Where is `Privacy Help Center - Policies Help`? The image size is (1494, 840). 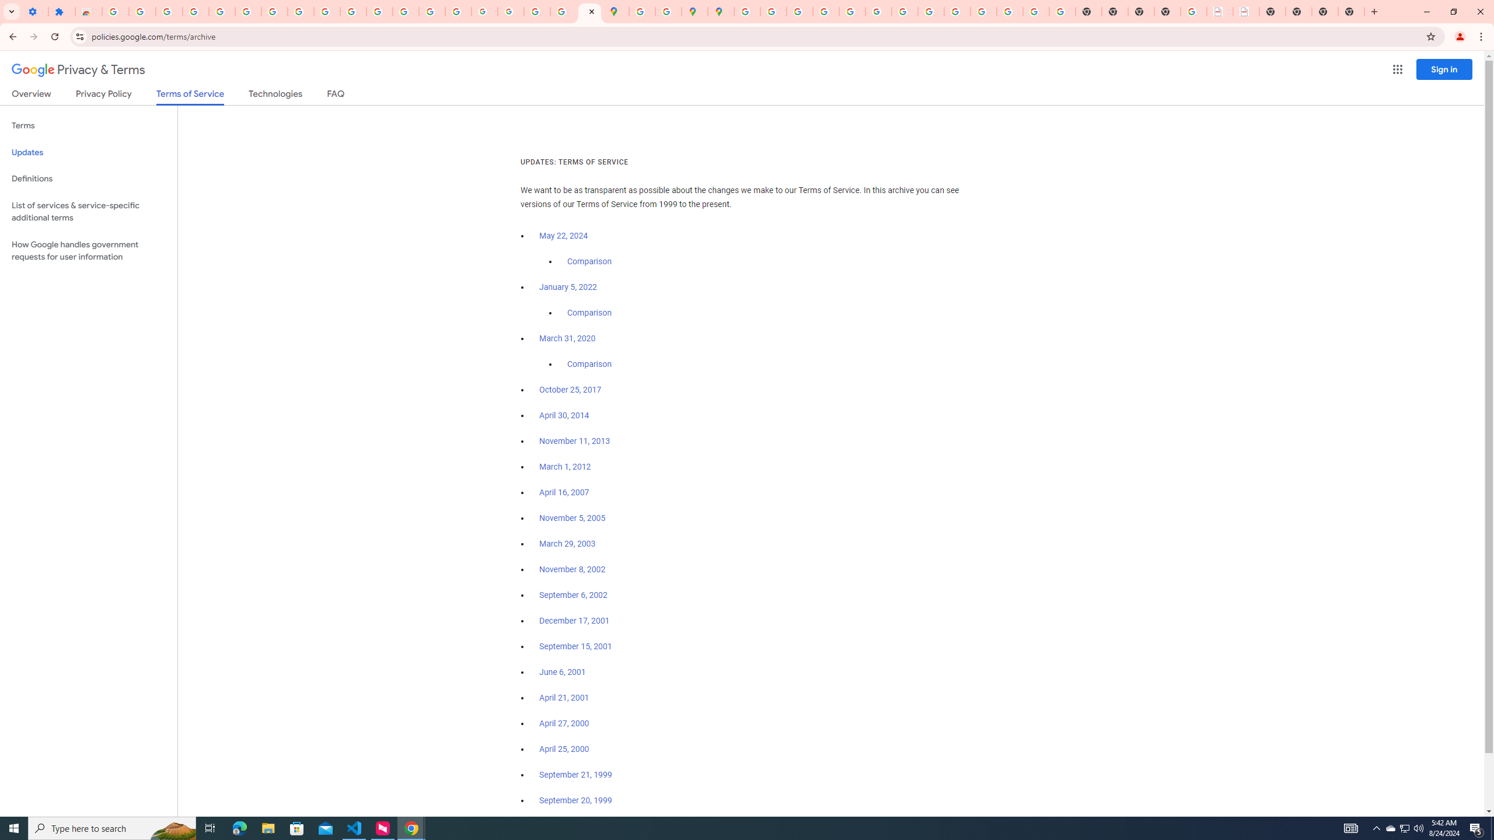 Privacy Help Center - Policies Help is located at coordinates (826, 12).